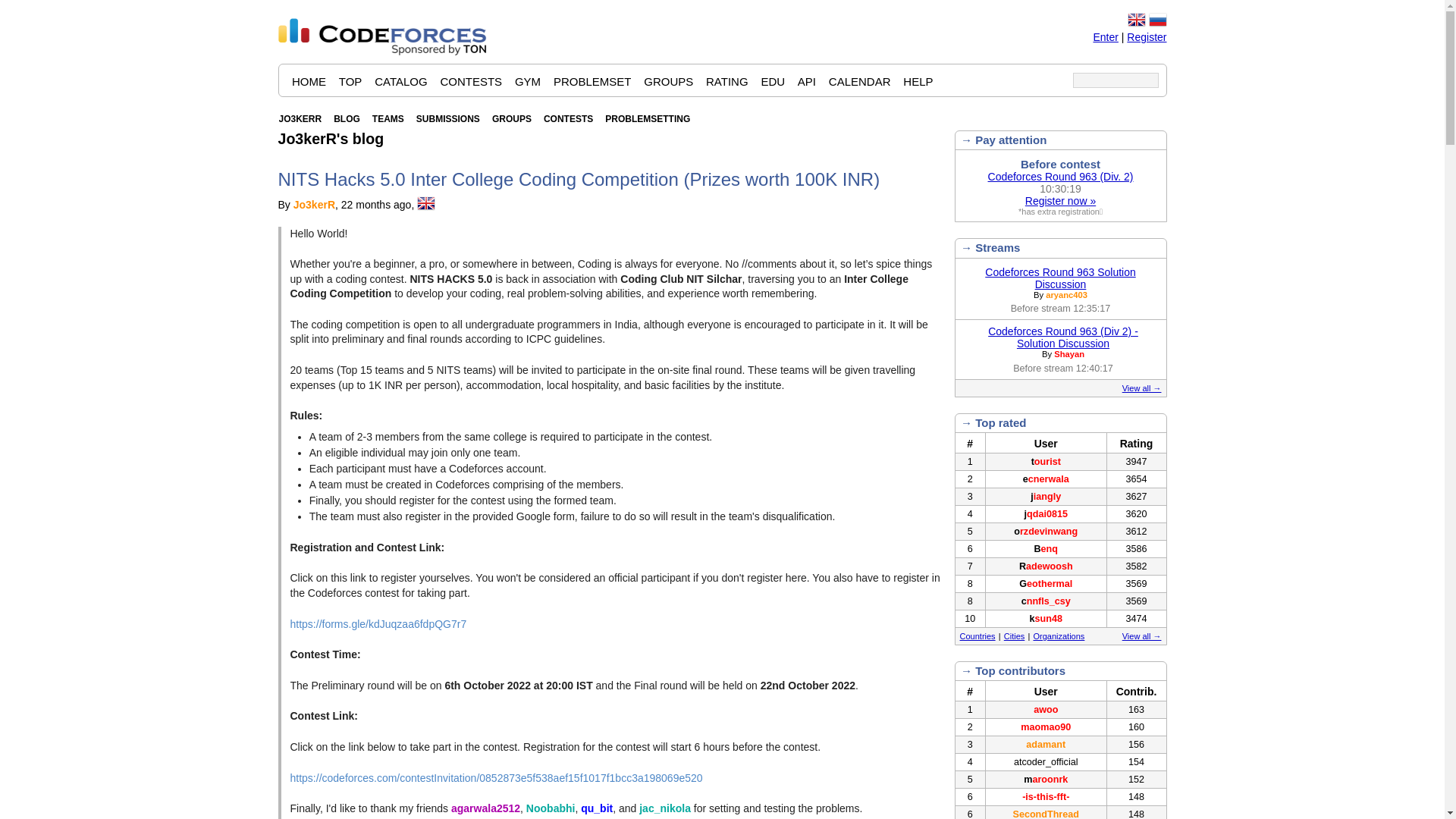 This screenshot has width=1456, height=819. Describe the element at coordinates (807, 80) in the screenshot. I see `API` at that location.